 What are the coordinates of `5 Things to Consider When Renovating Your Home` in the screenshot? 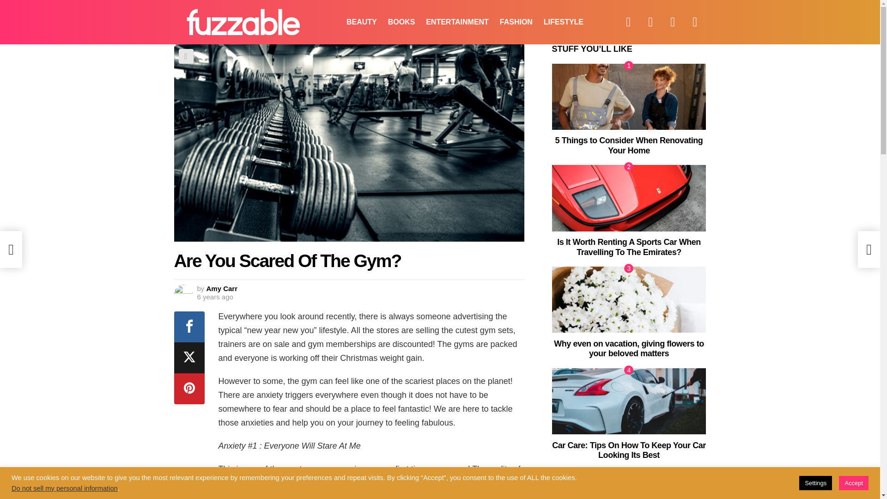 It's located at (629, 145).